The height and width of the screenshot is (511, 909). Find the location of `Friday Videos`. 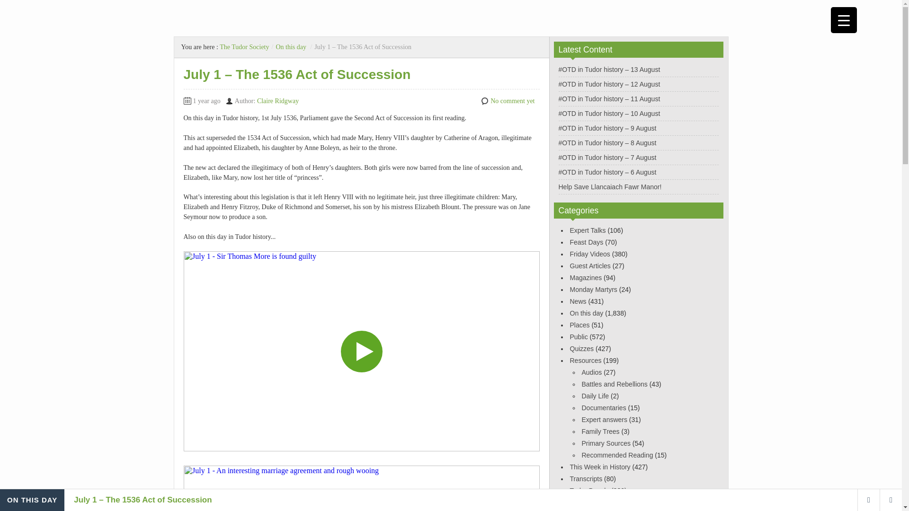

Friday Videos is located at coordinates (590, 254).